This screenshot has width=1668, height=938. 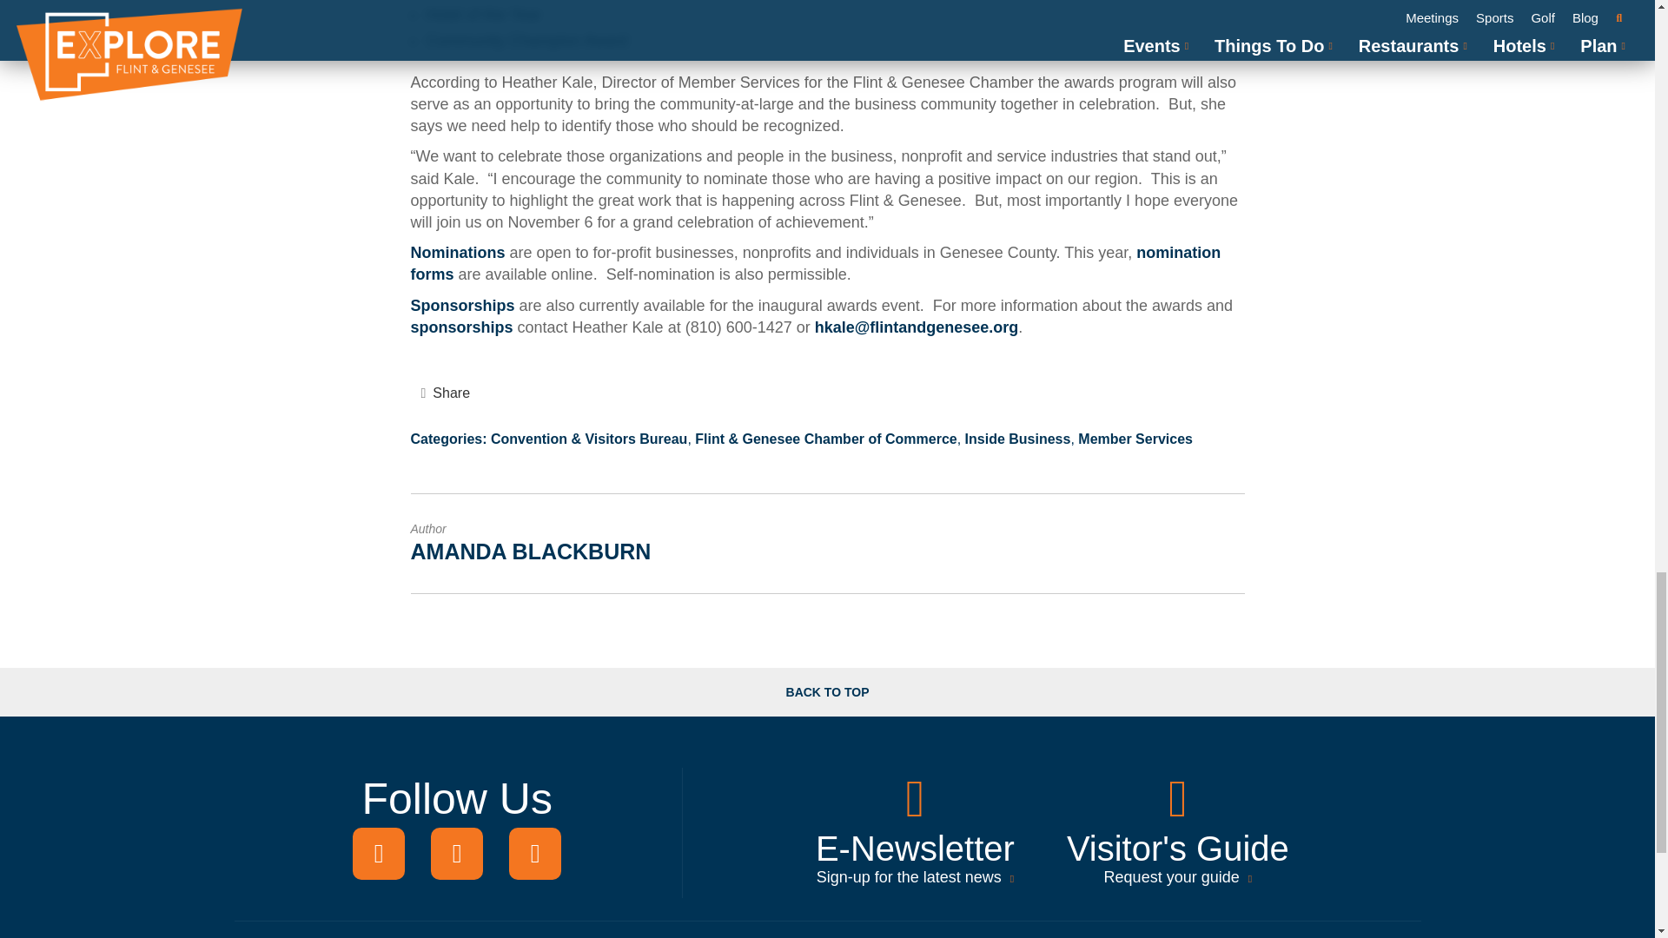 What do you see at coordinates (379, 853) in the screenshot?
I see `Visit our facebook page` at bounding box center [379, 853].